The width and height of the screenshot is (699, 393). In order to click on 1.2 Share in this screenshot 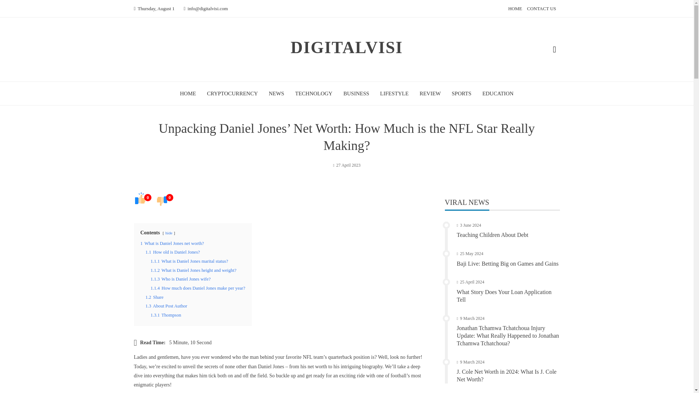, I will do `click(154, 297)`.